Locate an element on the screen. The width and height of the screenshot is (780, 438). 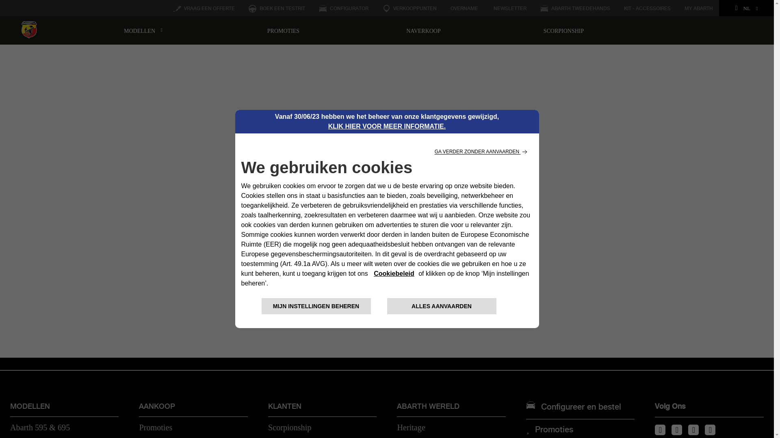
Promoties is located at coordinates (156, 427).